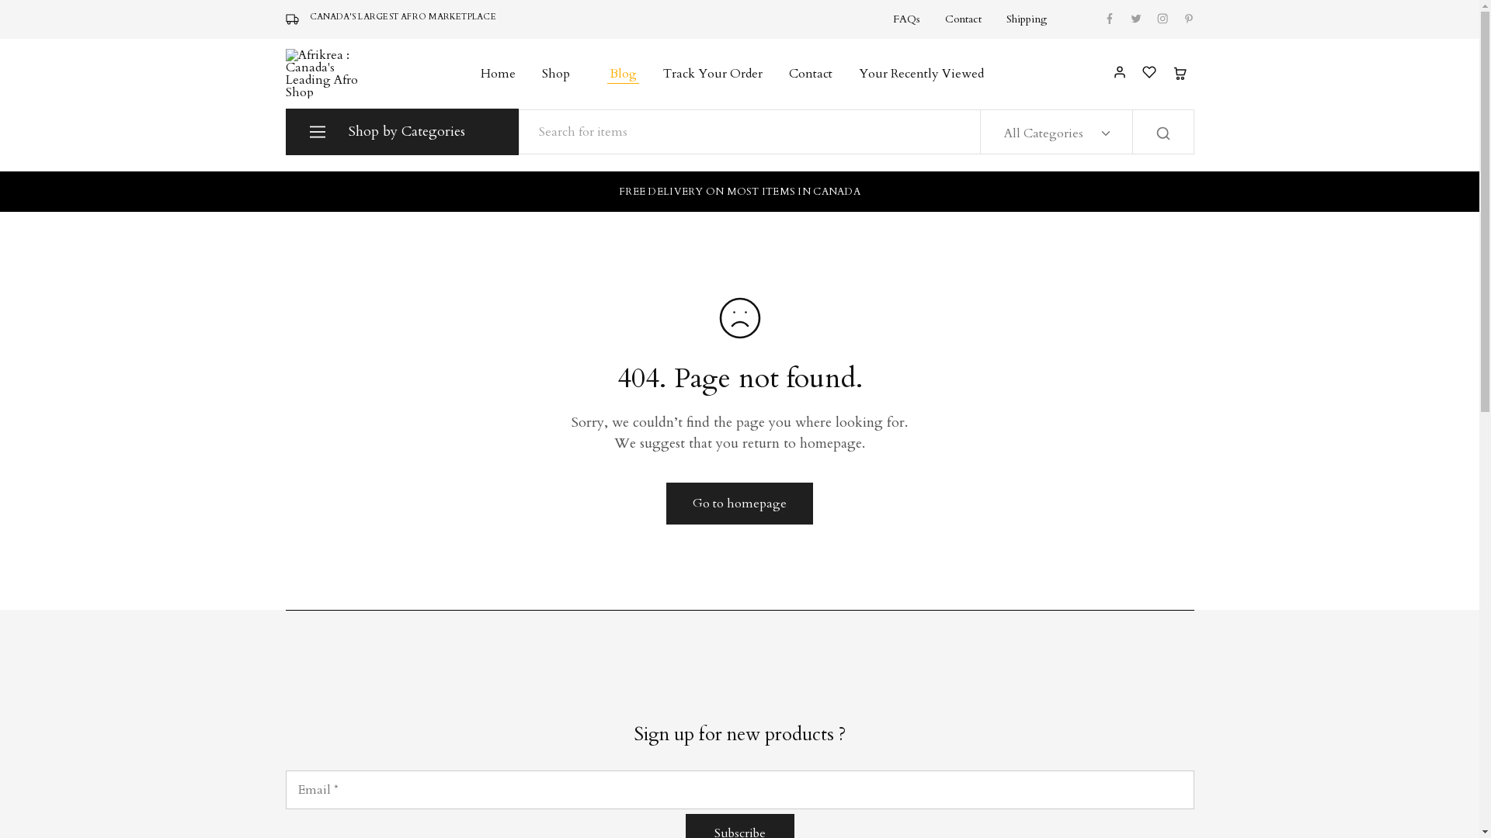  Describe the element at coordinates (623, 74) in the screenshot. I see `Blog` at that location.